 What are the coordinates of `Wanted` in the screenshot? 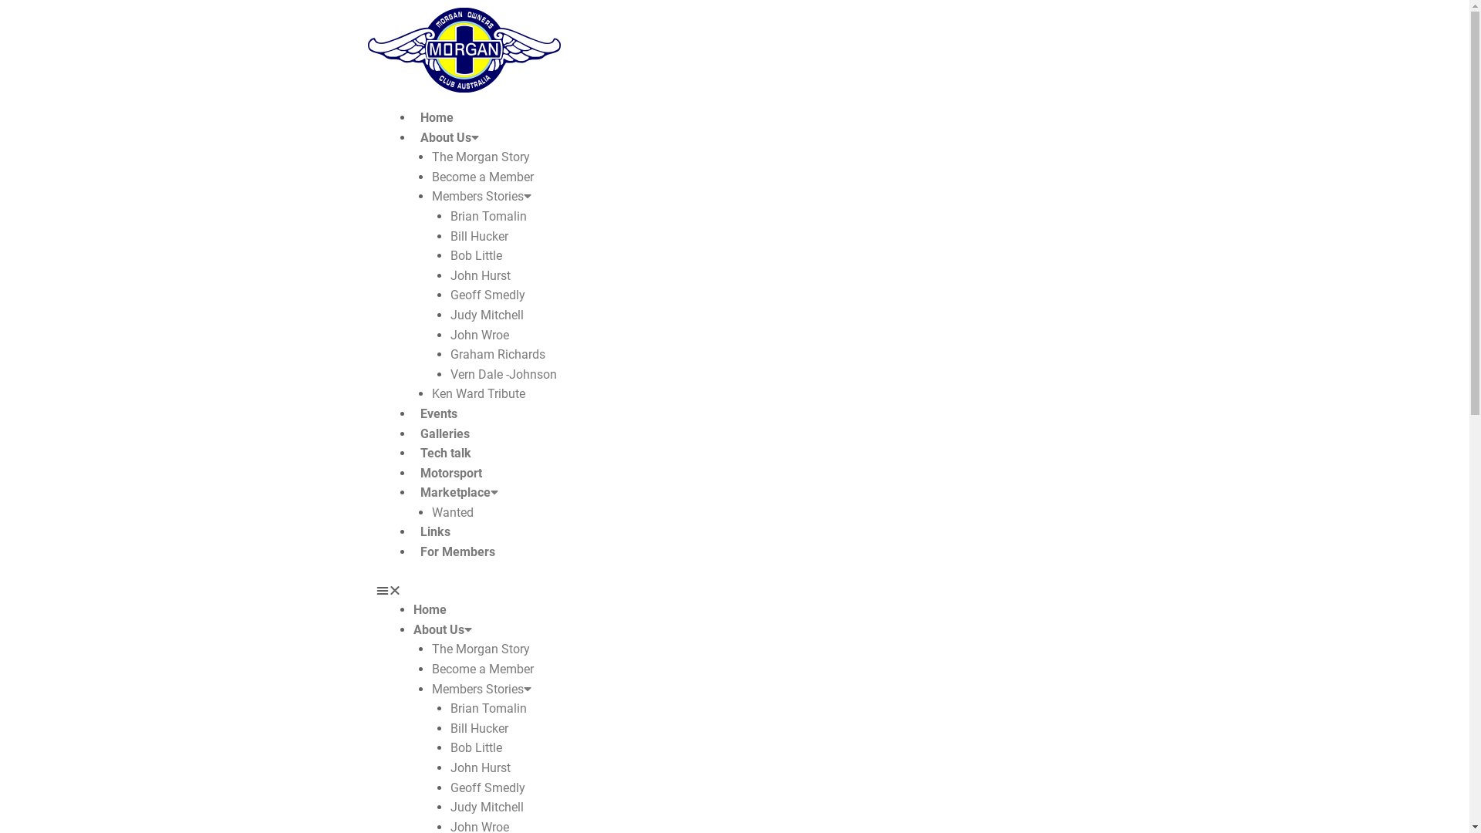 It's located at (453, 512).